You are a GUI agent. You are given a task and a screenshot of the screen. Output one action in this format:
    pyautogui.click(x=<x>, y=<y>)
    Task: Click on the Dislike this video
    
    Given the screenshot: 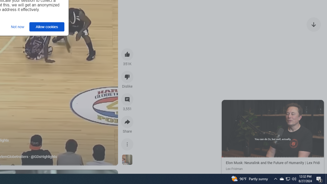 What is the action you would take?
    pyautogui.click(x=127, y=77)
    